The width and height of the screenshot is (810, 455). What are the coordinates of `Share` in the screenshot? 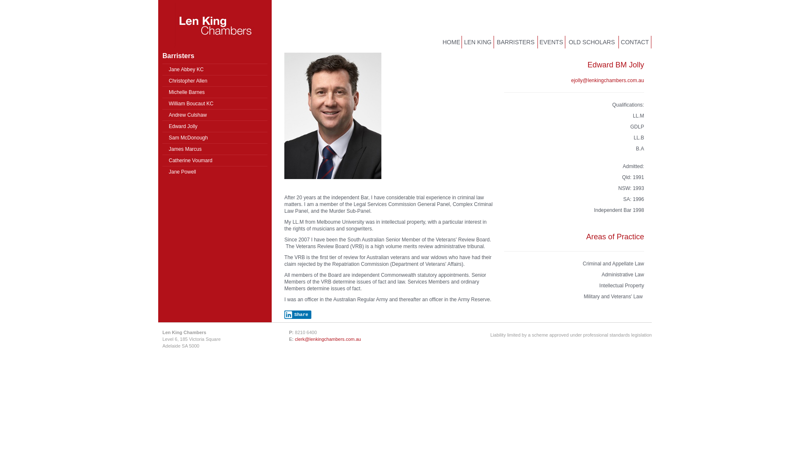 It's located at (298, 315).